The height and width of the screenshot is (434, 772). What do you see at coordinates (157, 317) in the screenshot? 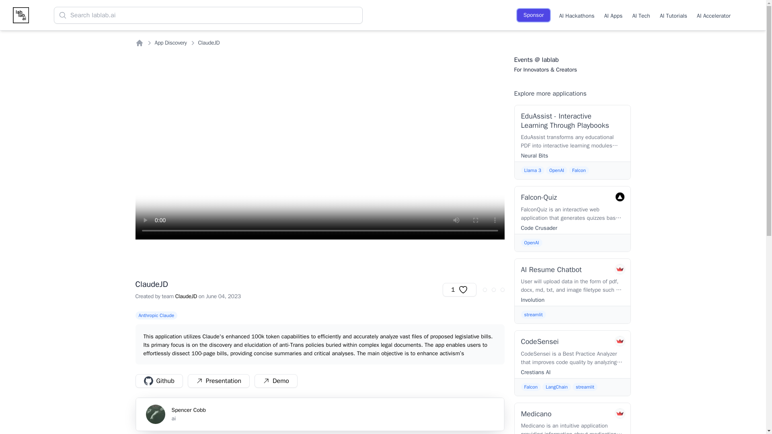
I see `Home` at bounding box center [157, 317].